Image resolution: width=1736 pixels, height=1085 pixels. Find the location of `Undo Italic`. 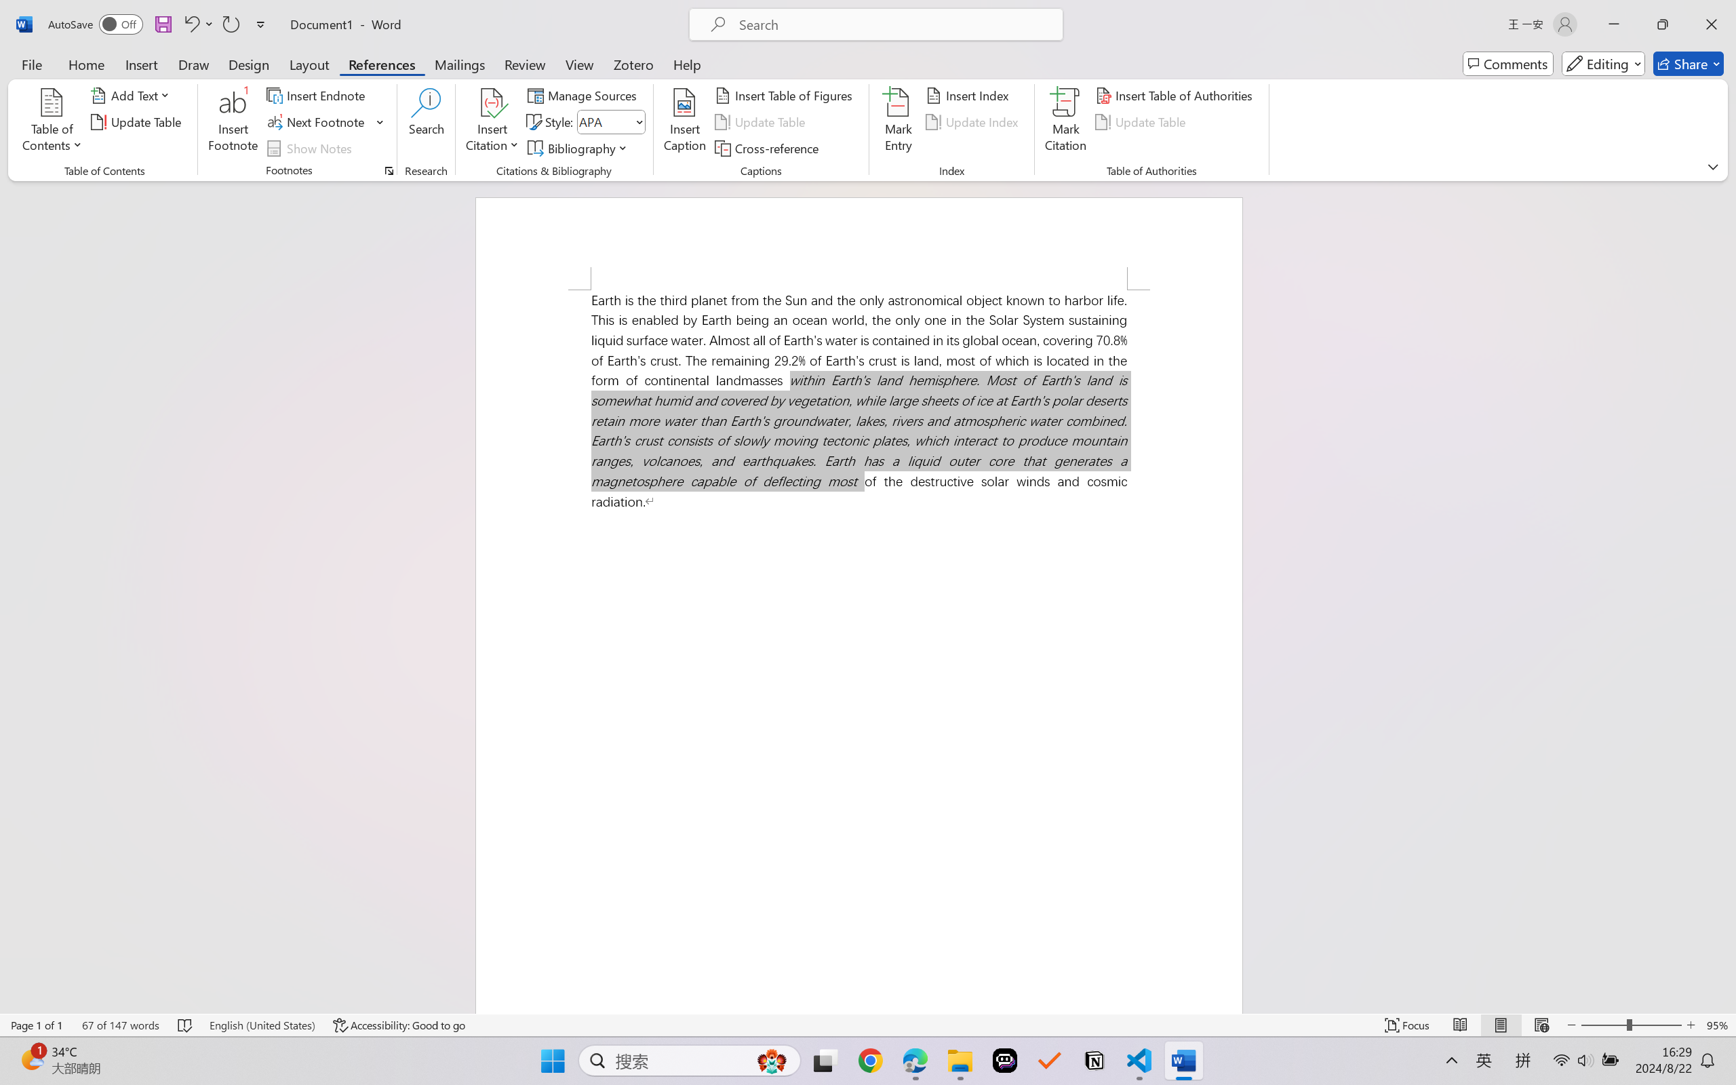

Undo Italic is located at coordinates (198, 24).